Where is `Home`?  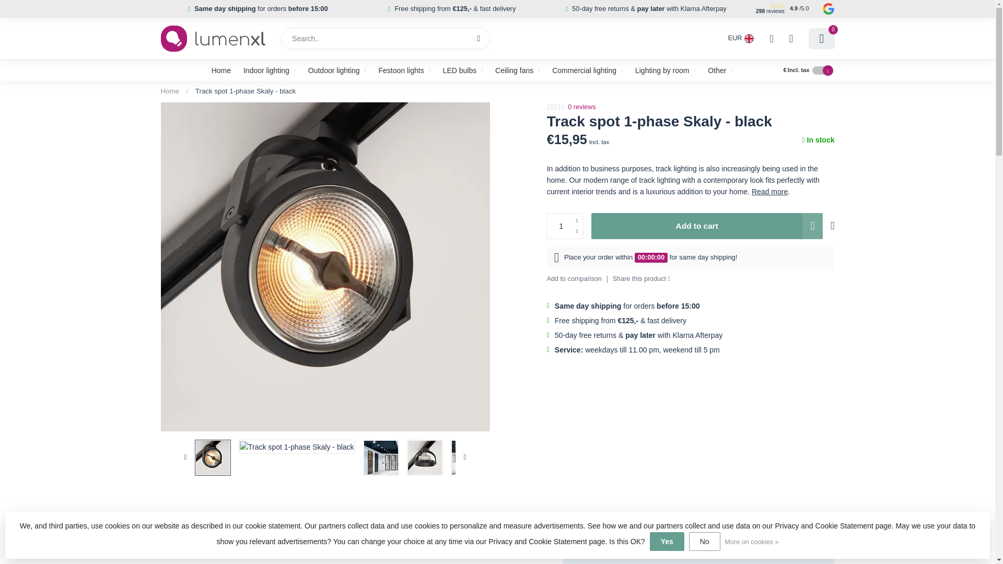
Home is located at coordinates (221, 70).